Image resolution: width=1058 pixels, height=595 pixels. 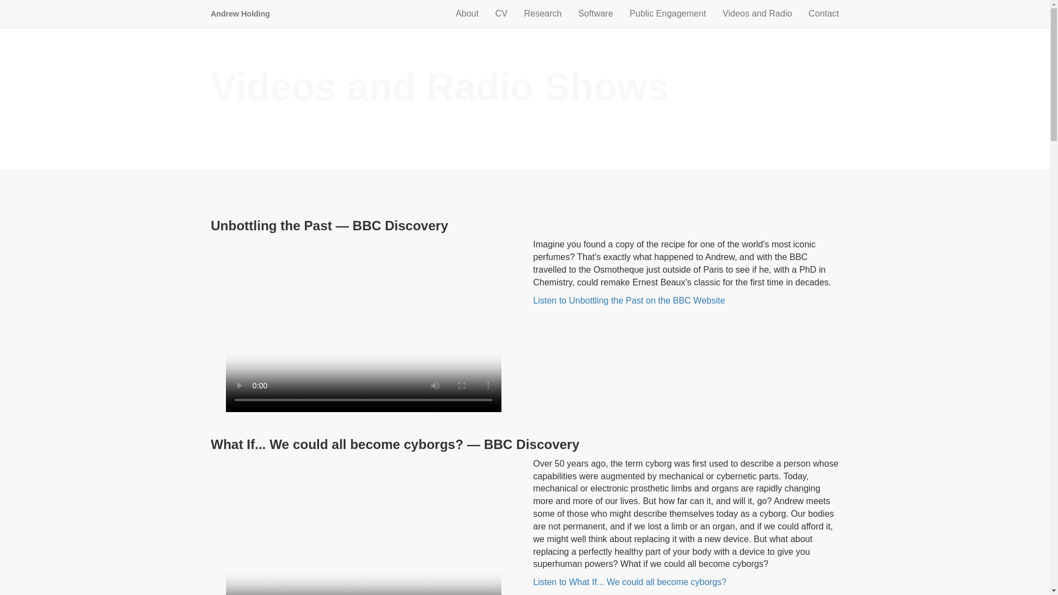 I want to click on Research, so click(x=543, y=13).